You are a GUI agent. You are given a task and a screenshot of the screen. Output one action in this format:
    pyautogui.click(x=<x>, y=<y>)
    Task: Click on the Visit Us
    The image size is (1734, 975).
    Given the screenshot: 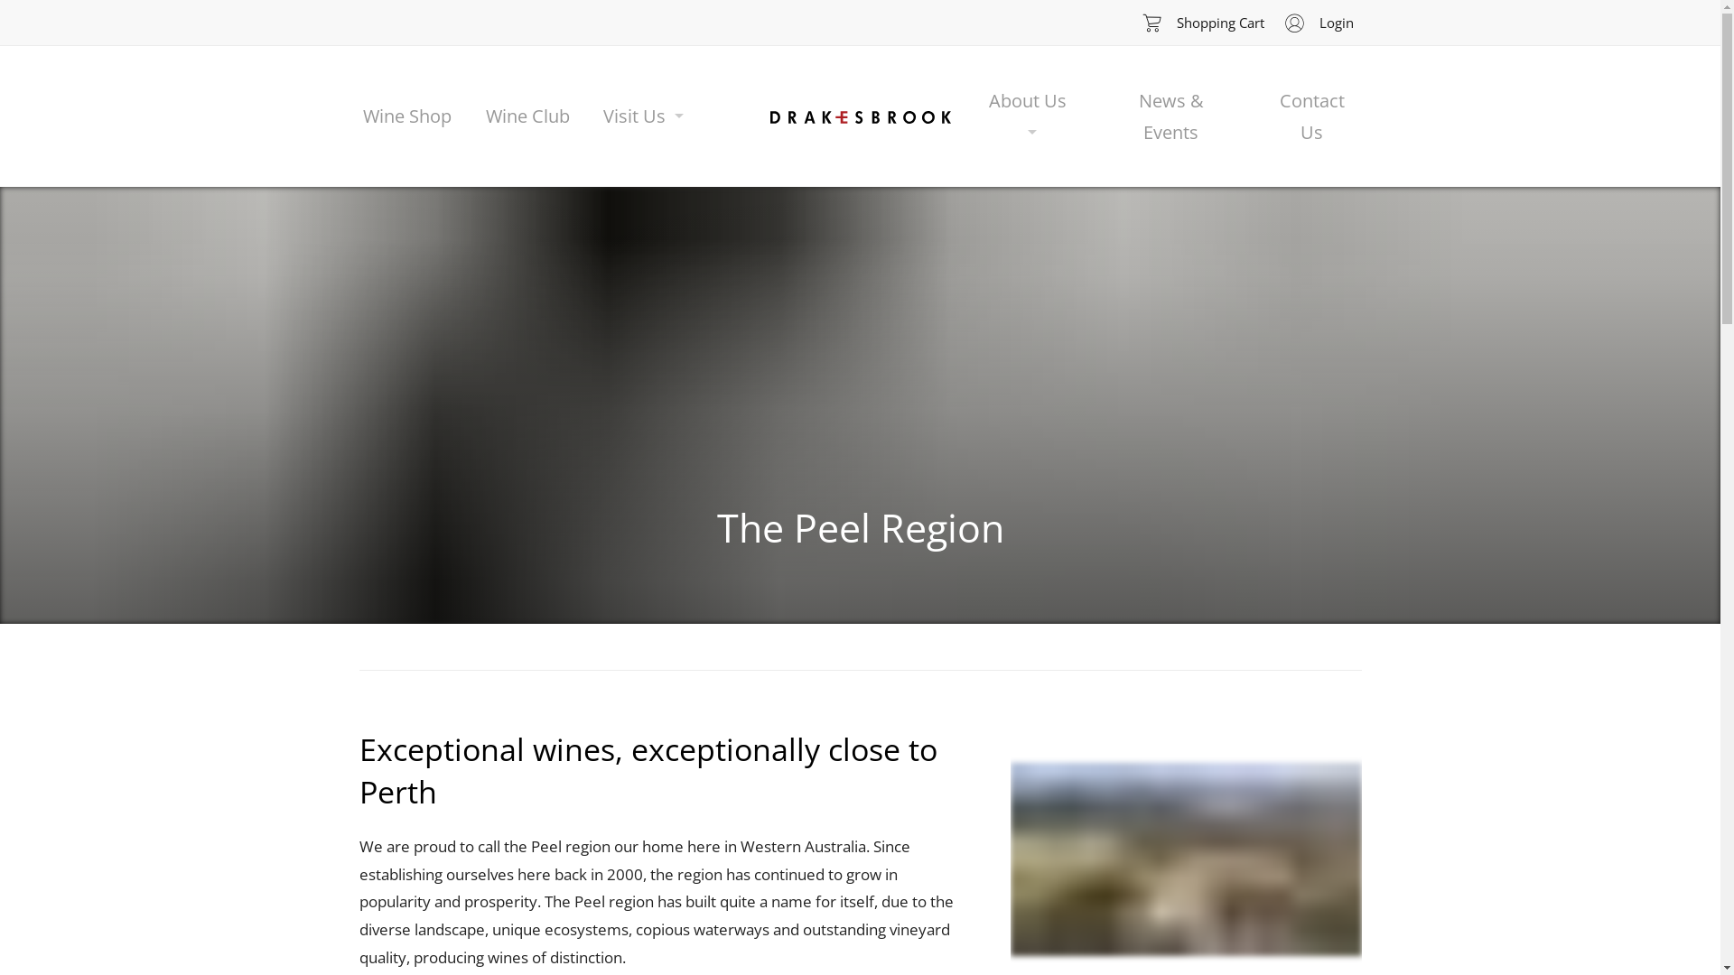 What is the action you would take?
    pyautogui.click(x=643, y=119)
    